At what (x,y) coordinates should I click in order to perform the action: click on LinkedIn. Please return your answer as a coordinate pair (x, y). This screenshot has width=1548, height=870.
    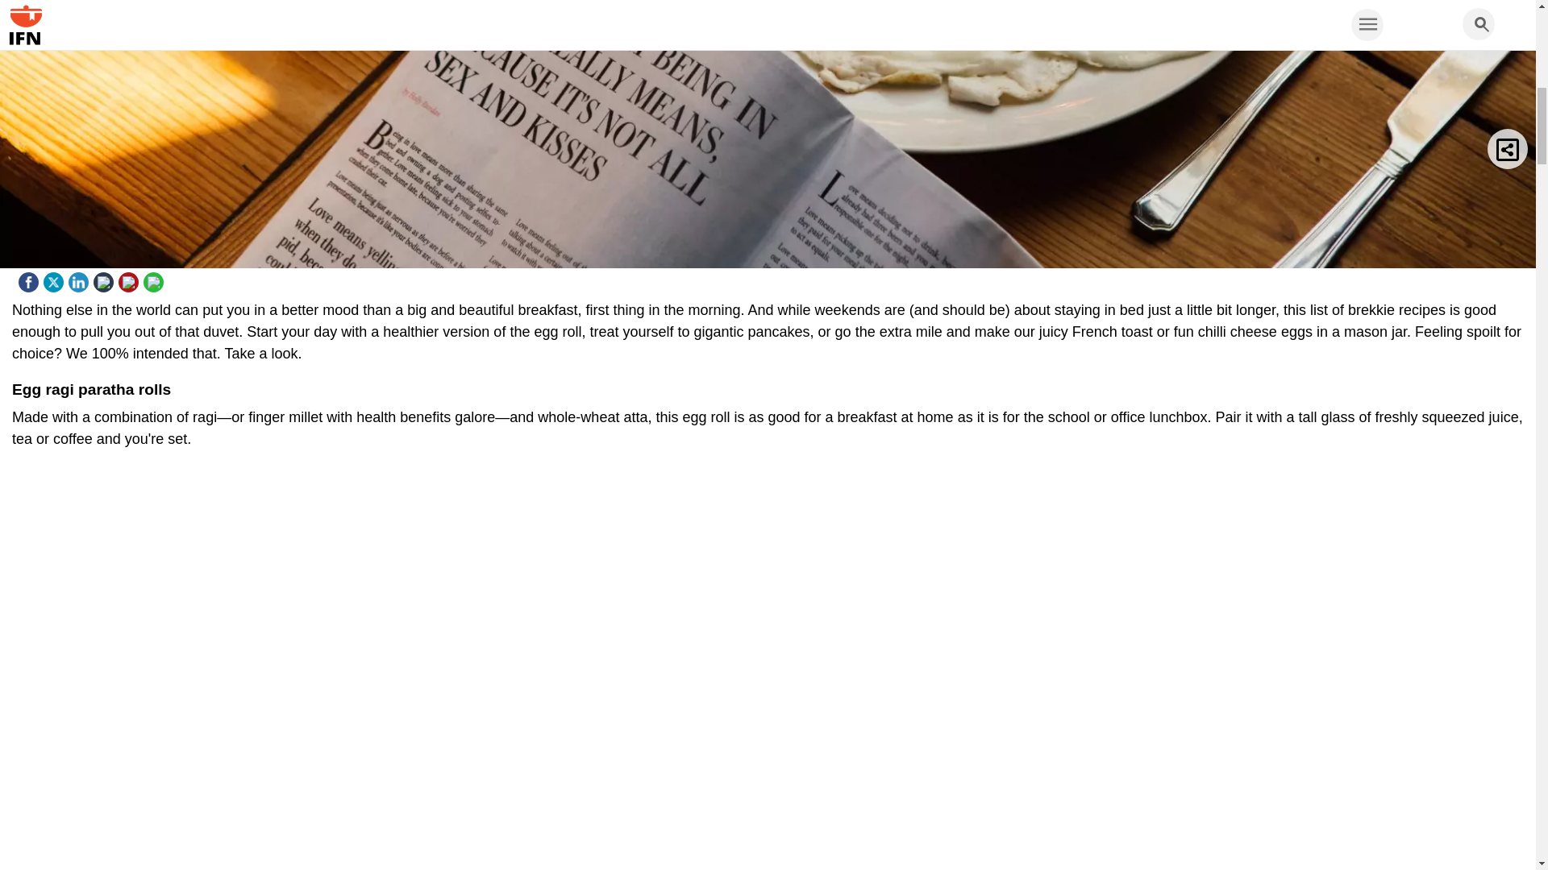
    Looking at the image, I should click on (81, 279).